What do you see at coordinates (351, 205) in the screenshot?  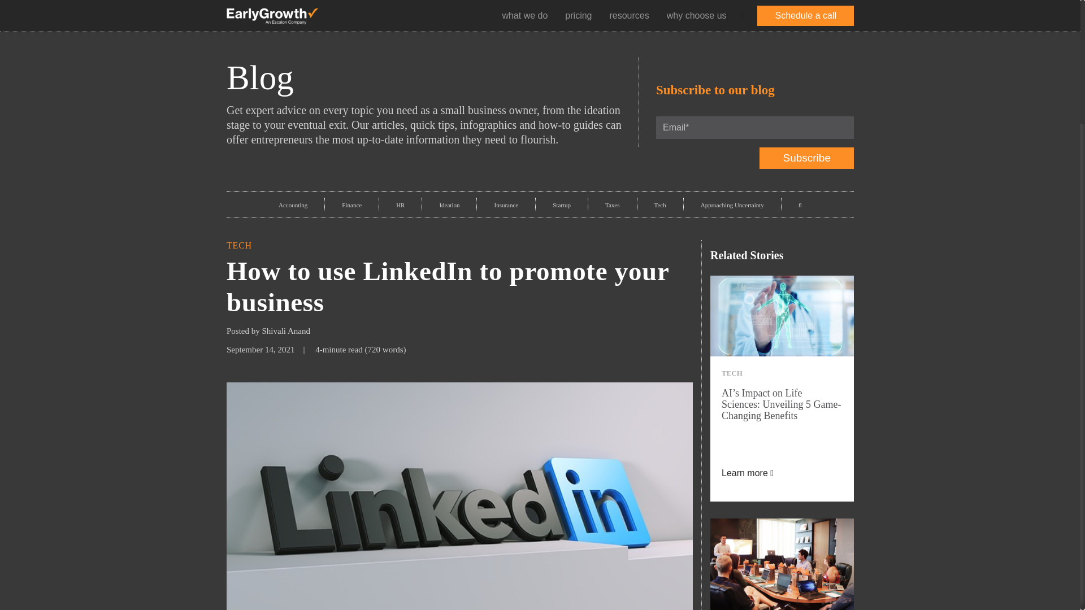 I see `Finance` at bounding box center [351, 205].